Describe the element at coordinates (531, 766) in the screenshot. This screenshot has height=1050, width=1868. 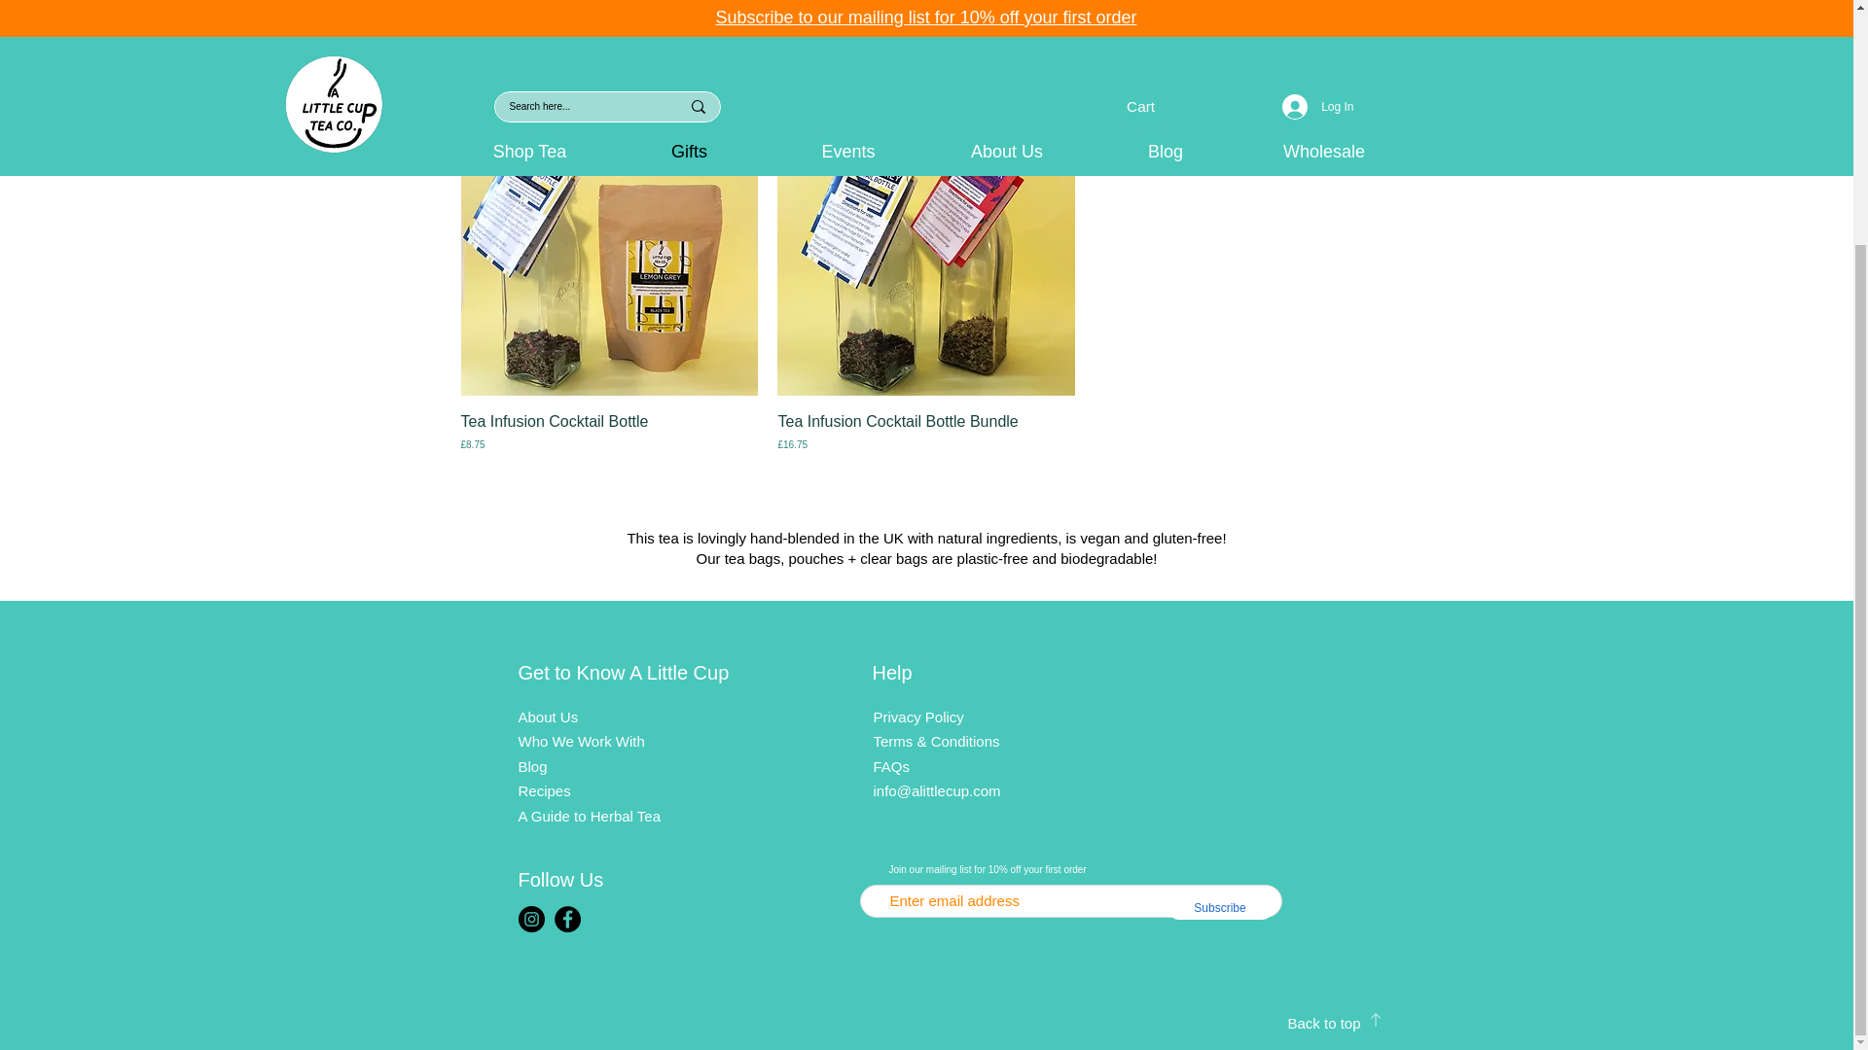
I see `Blog` at that location.